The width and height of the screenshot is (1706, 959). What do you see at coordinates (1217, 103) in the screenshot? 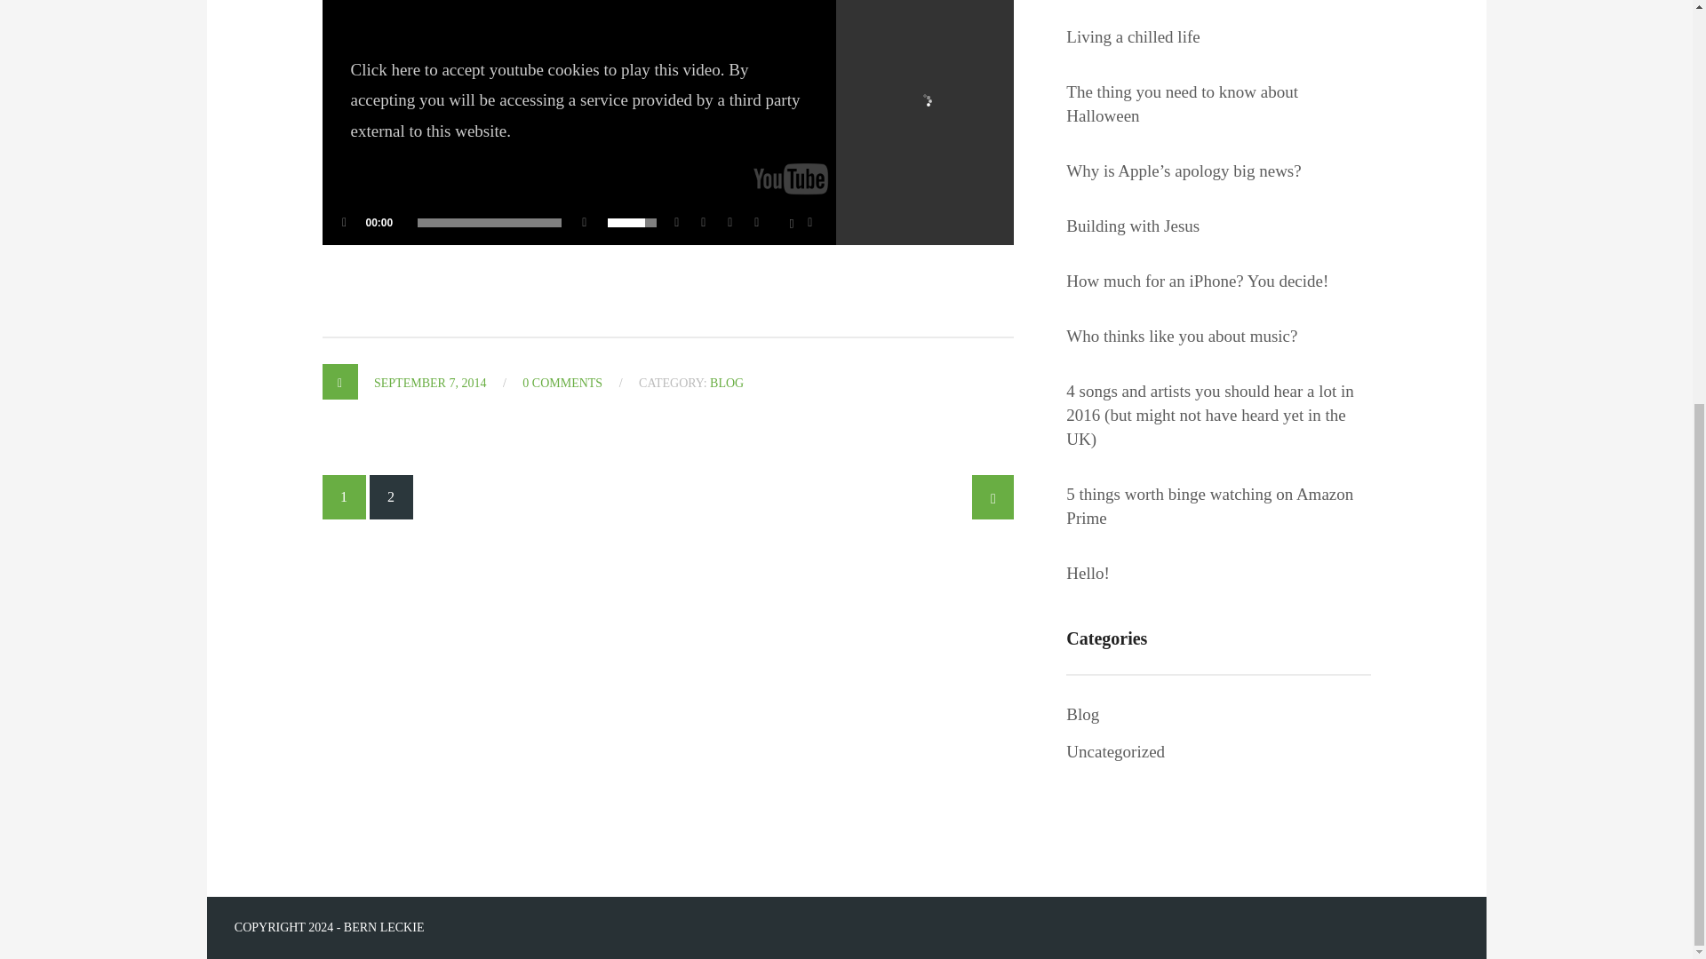
I see `The thing you need to know about Halloween` at bounding box center [1217, 103].